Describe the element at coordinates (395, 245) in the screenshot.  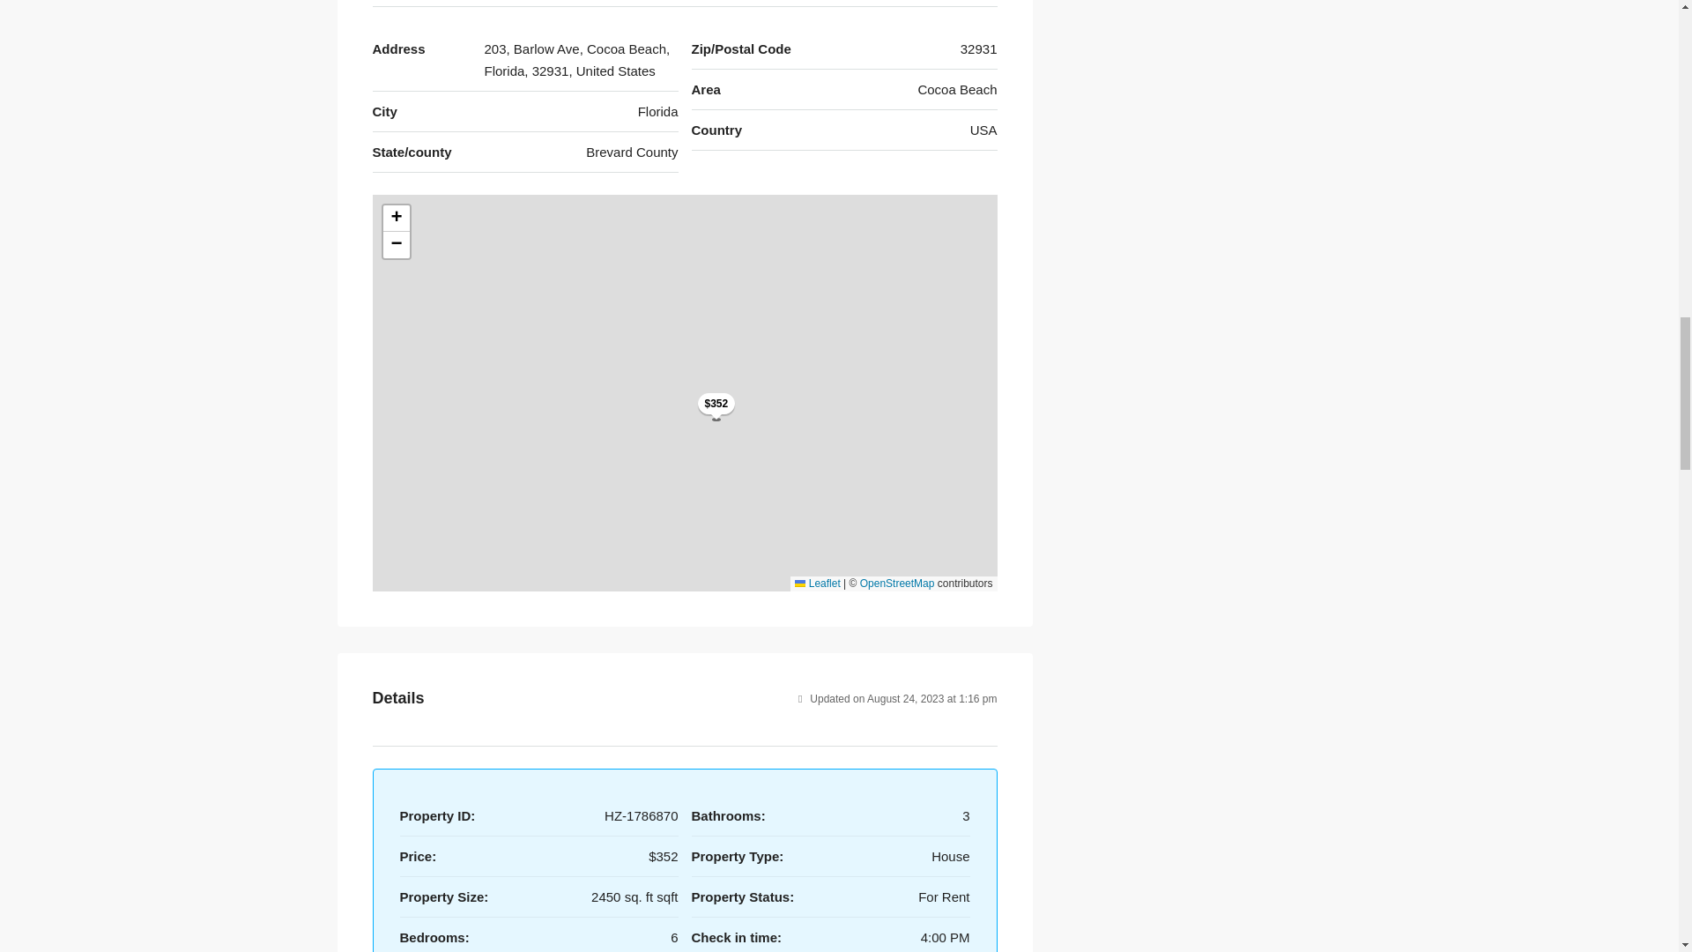
I see `Zoom out` at that location.